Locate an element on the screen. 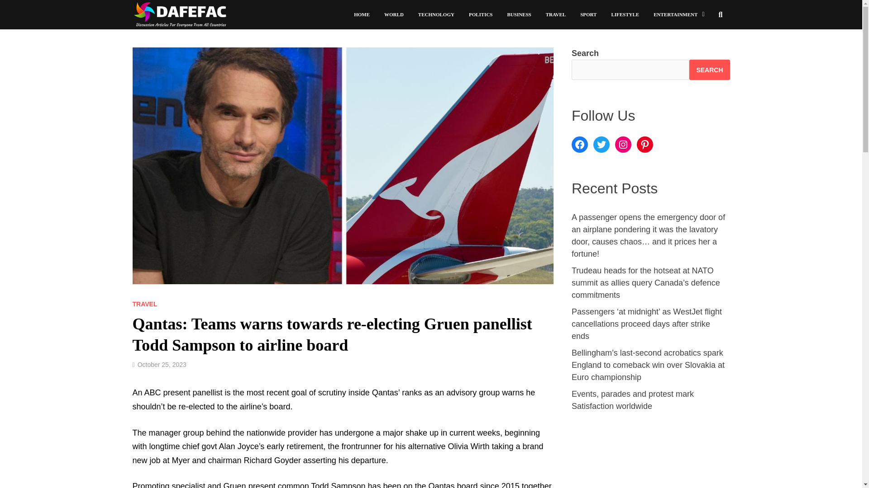 Image resolution: width=869 pixels, height=488 pixels. POLITICS is located at coordinates (481, 14).